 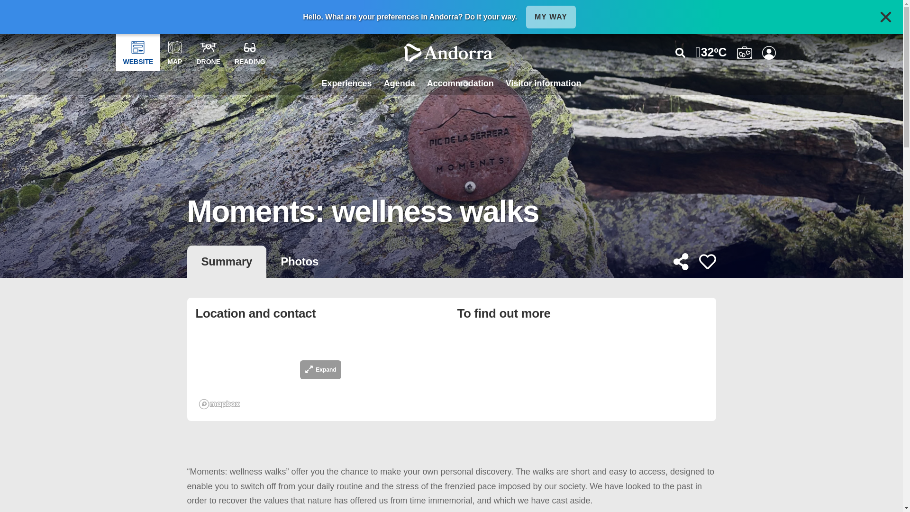 I want to click on MY WAY, so click(x=551, y=17).